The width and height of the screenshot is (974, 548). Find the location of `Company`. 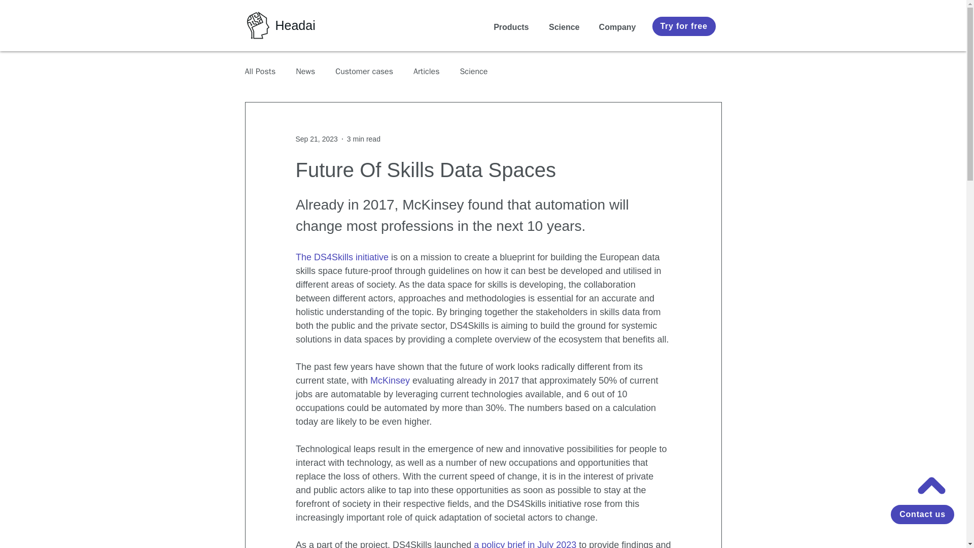

Company is located at coordinates (615, 27).